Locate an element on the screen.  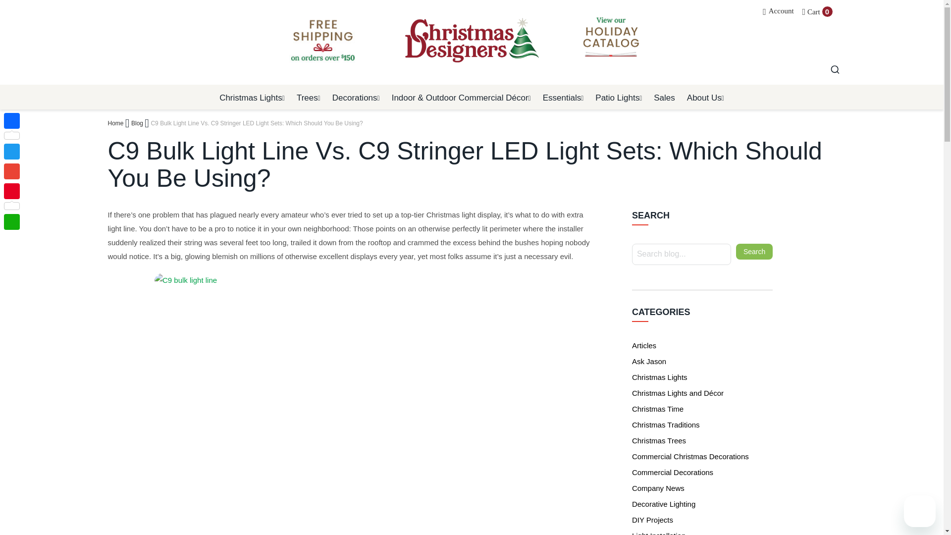
Christmas Designers is located at coordinates (472, 40).